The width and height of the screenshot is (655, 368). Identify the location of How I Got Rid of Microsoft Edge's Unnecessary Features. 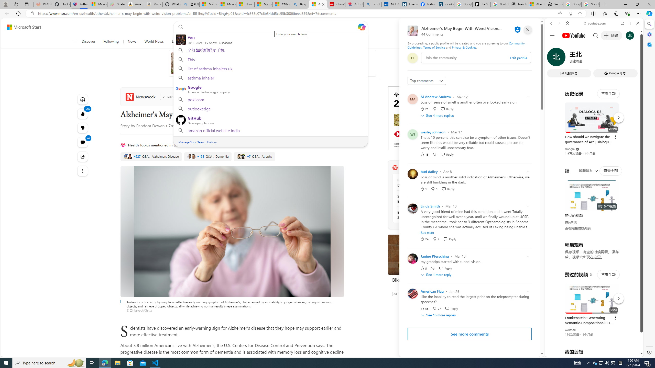
(245, 4).